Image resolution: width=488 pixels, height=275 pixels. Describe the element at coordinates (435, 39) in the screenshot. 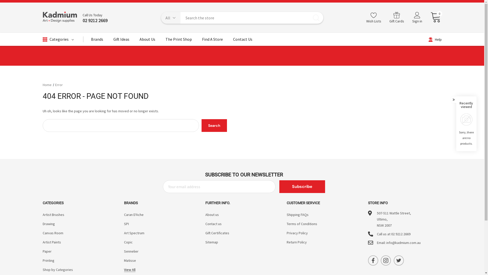

I see `Help` at that location.